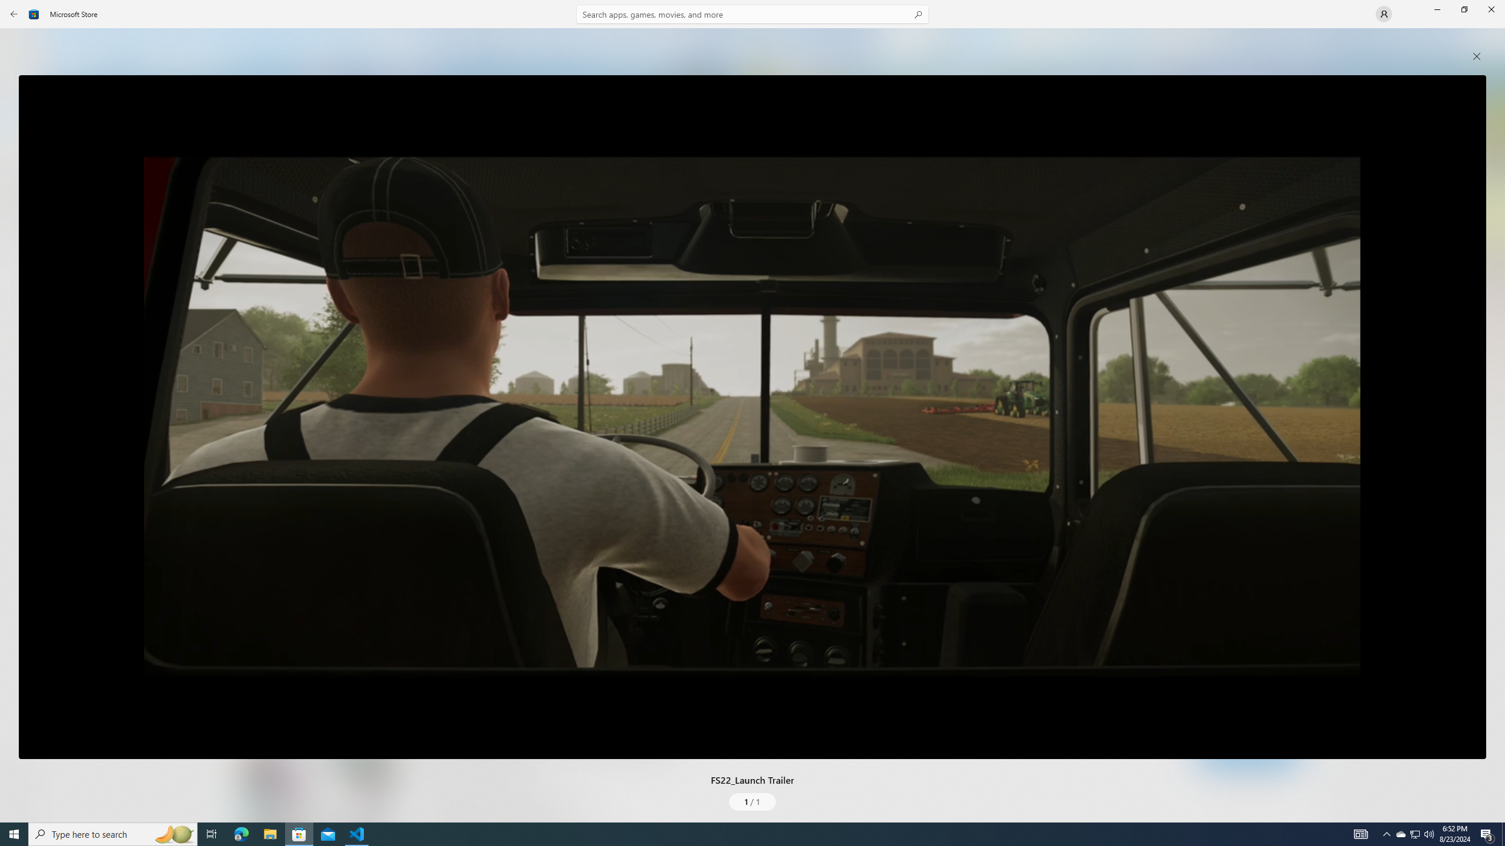 The width and height of the screenshot is (1505, 846). I want to click on FS22_Launch Trailer, so click(752, 417).